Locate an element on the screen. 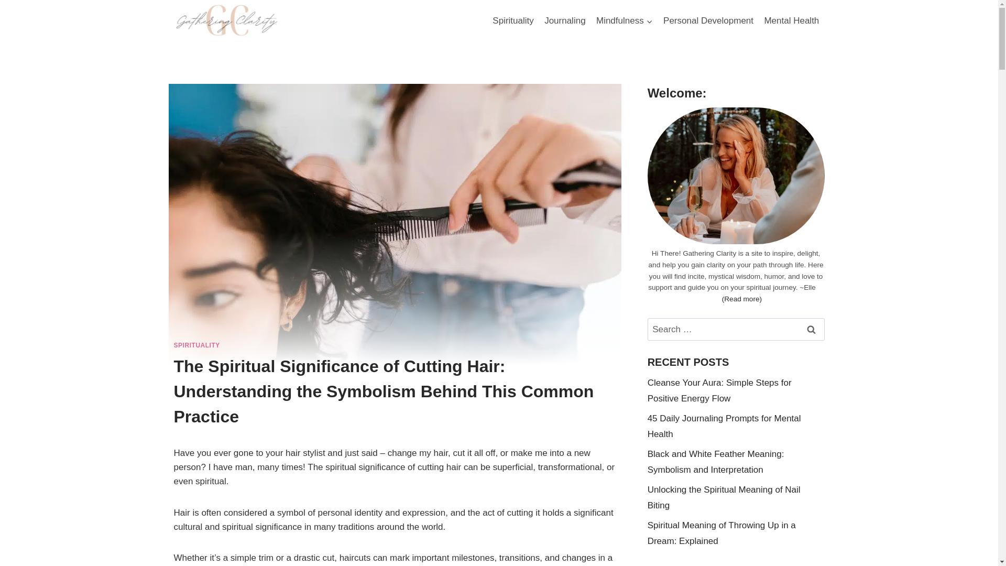 This screenshot has height=566, width=1006. Spirituality is located at coordinates (513, 21).